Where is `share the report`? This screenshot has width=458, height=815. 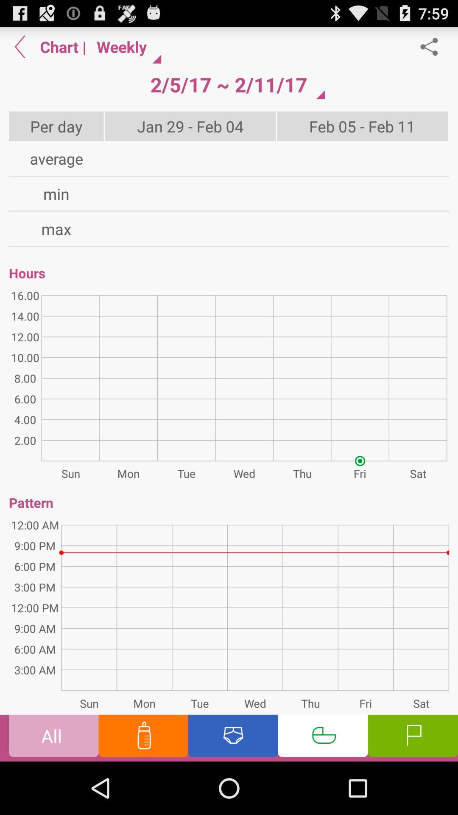
share the report is located at coordinates (433, 47).